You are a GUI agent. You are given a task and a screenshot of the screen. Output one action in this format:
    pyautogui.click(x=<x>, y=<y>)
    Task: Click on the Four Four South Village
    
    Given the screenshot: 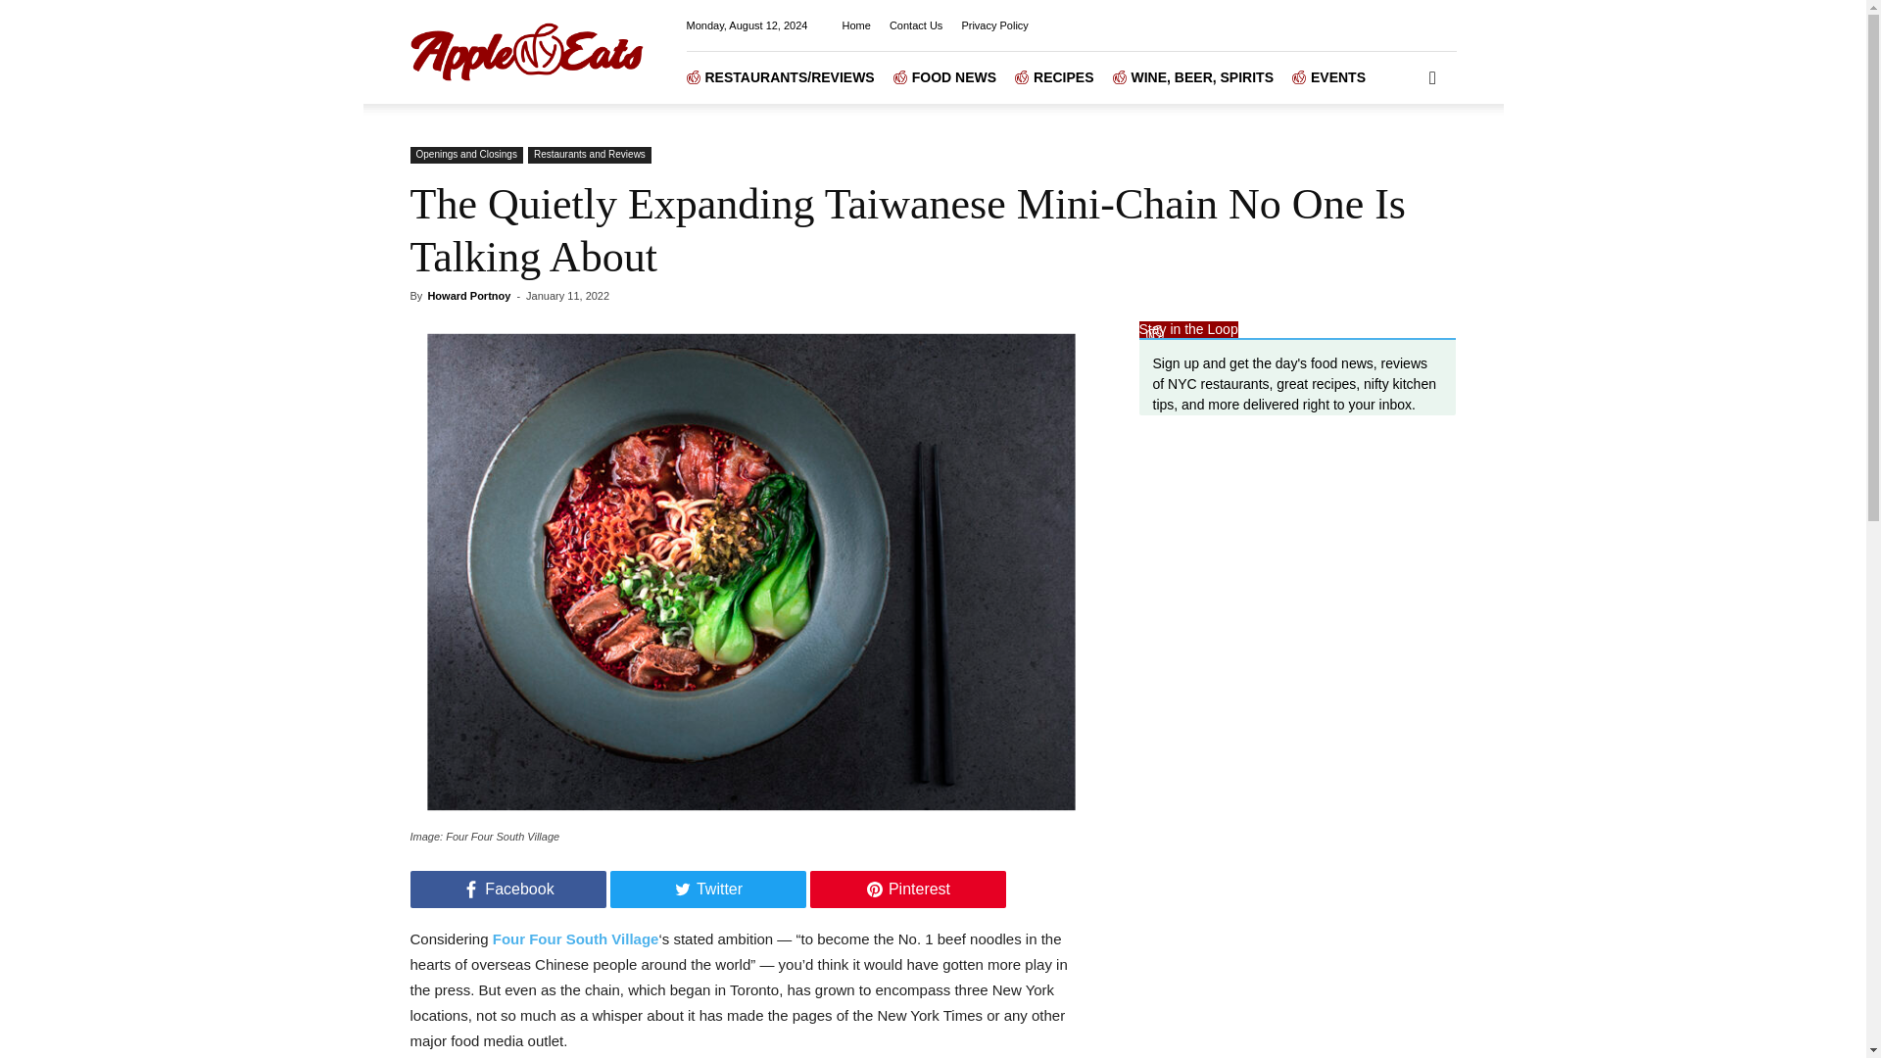 What is the action you would take?
    pyautogui.click(x=576, y=938)
    